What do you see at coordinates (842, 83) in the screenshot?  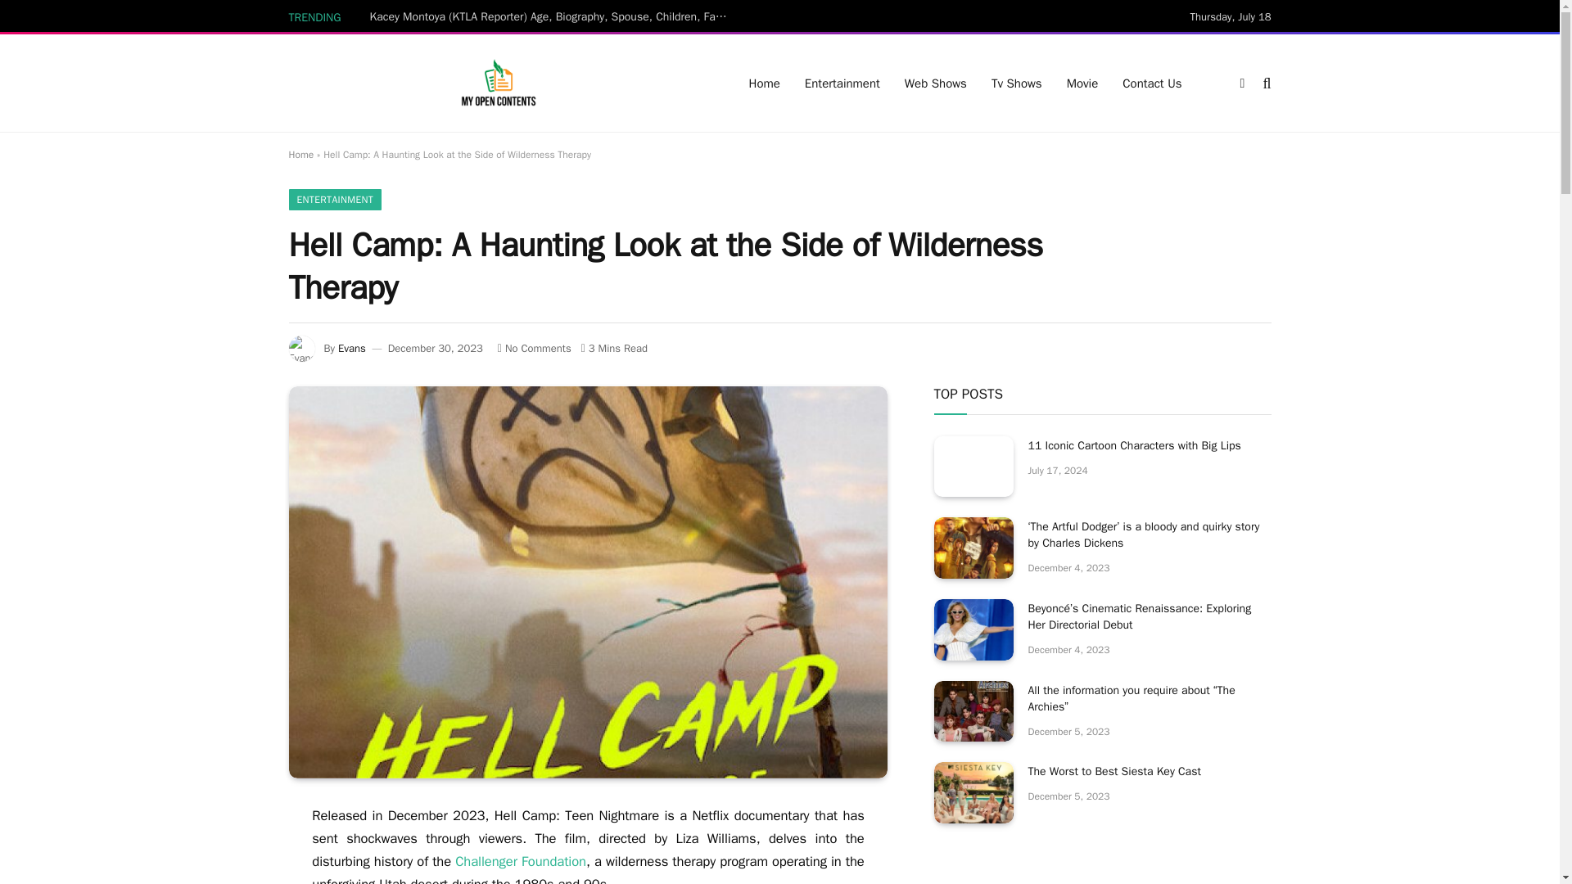 I see `Entertainment` at bounding box center [842, 83].